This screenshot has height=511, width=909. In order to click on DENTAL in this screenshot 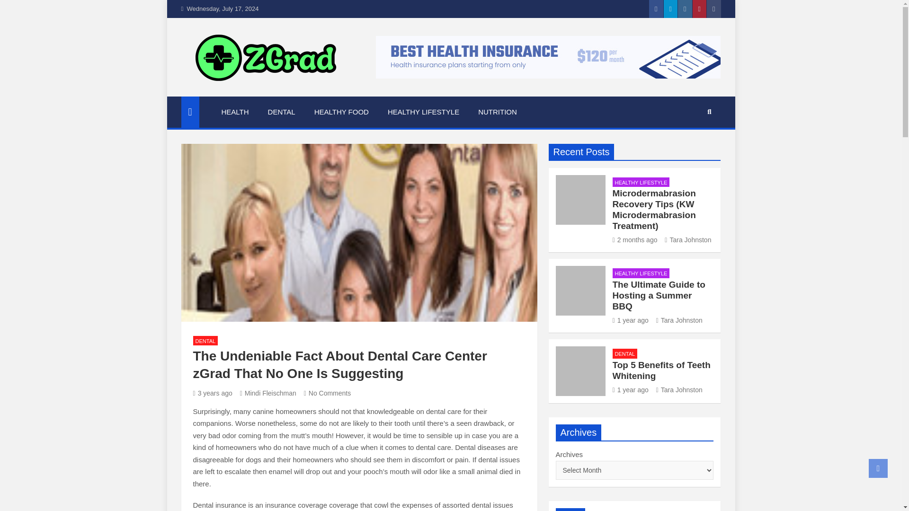, I will do `click(205, 341)`.